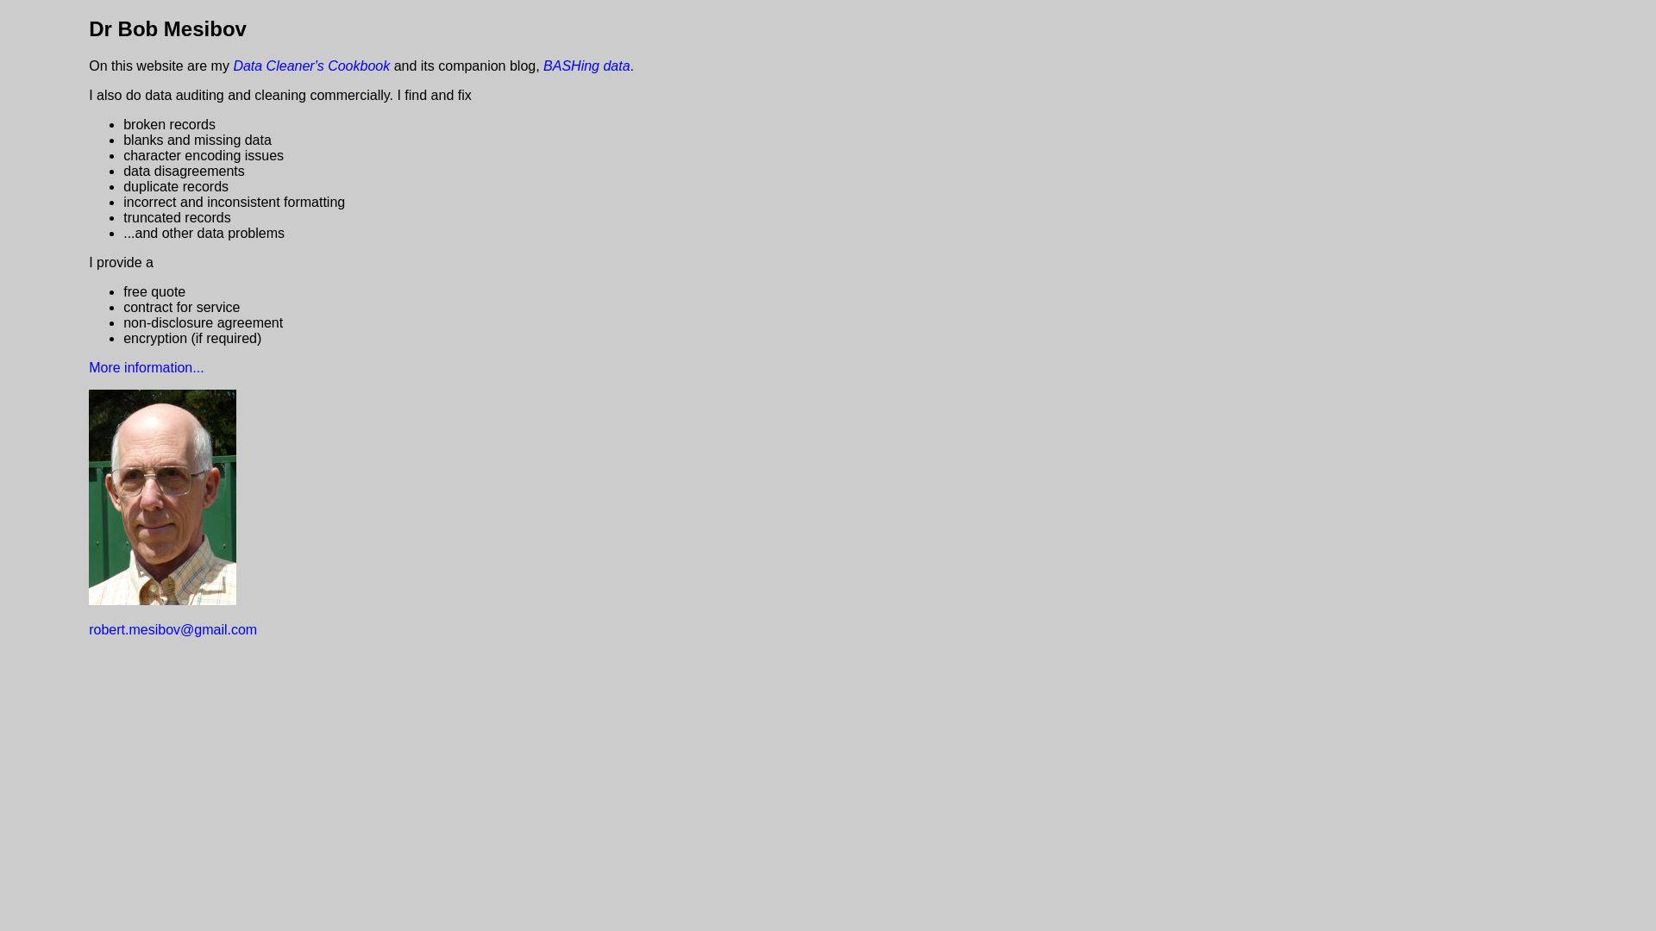 This screenshot has height=931, width=1656. Describe the element at coordinates (586, 66) in the screenshot. I see `BASHing data` at that location.